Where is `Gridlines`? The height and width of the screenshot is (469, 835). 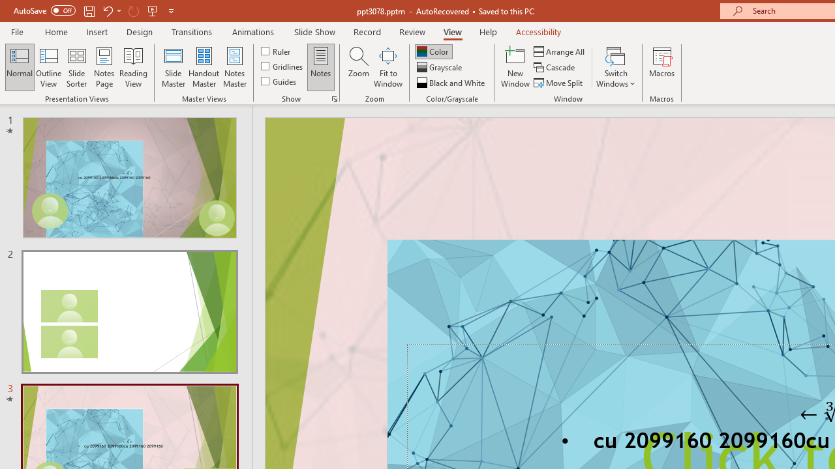
Gridlines is located at coordinates (283, 66).